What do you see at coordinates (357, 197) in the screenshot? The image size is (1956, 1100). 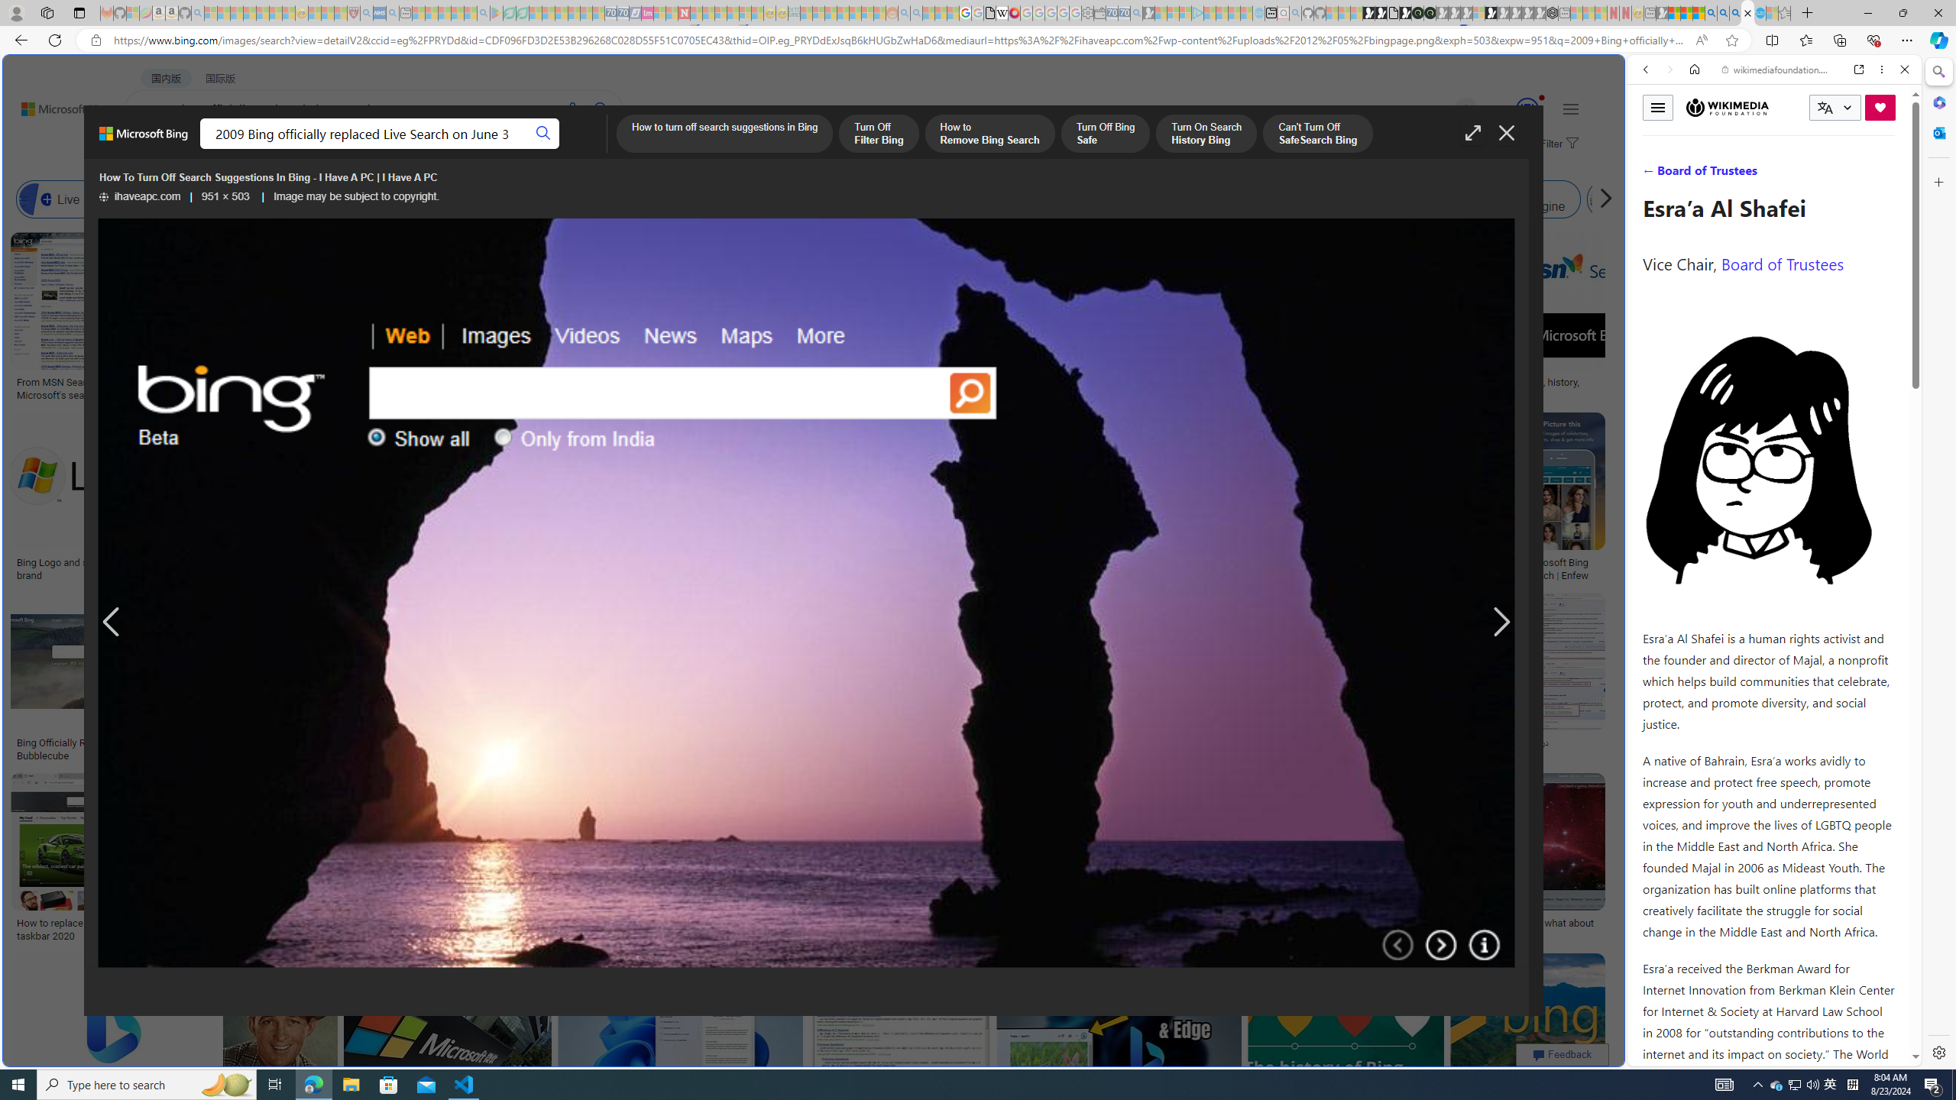 I see `Image may be subject to copyright.` at bounding box center [357, 197].